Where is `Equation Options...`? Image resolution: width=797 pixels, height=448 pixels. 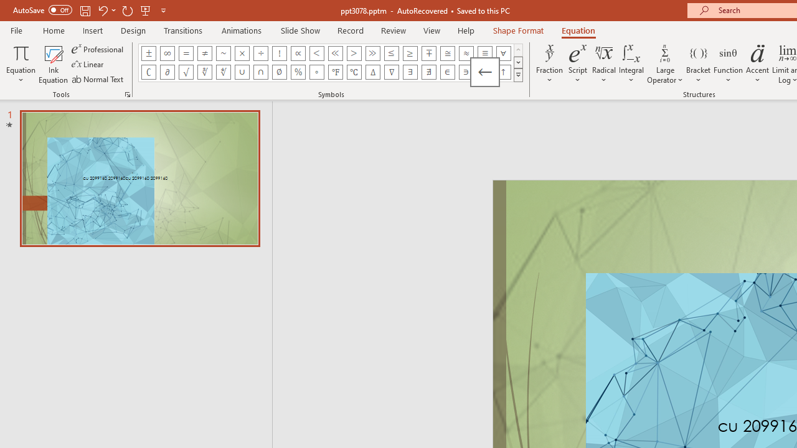
Equation Options... is located at coordinates (127, 95).